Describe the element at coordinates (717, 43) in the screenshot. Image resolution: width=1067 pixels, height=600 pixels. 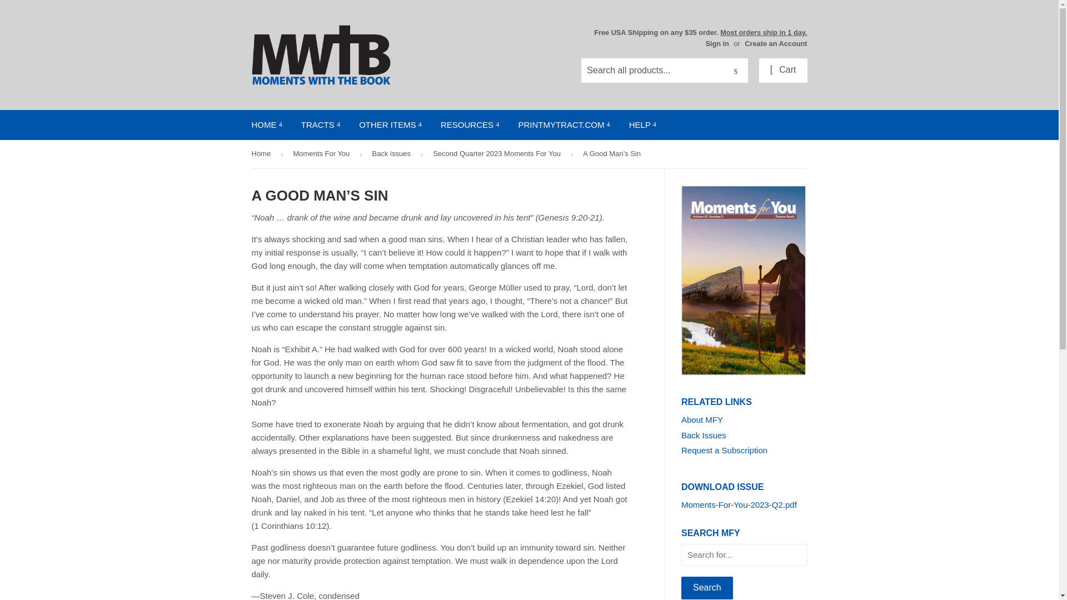
I see `Sign in` at that location.